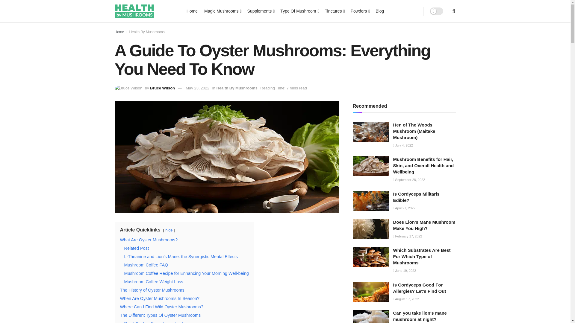  Describe the element at coordinates (299, 11) in the screenshot. I see `Type Of Mushroom` at that location.